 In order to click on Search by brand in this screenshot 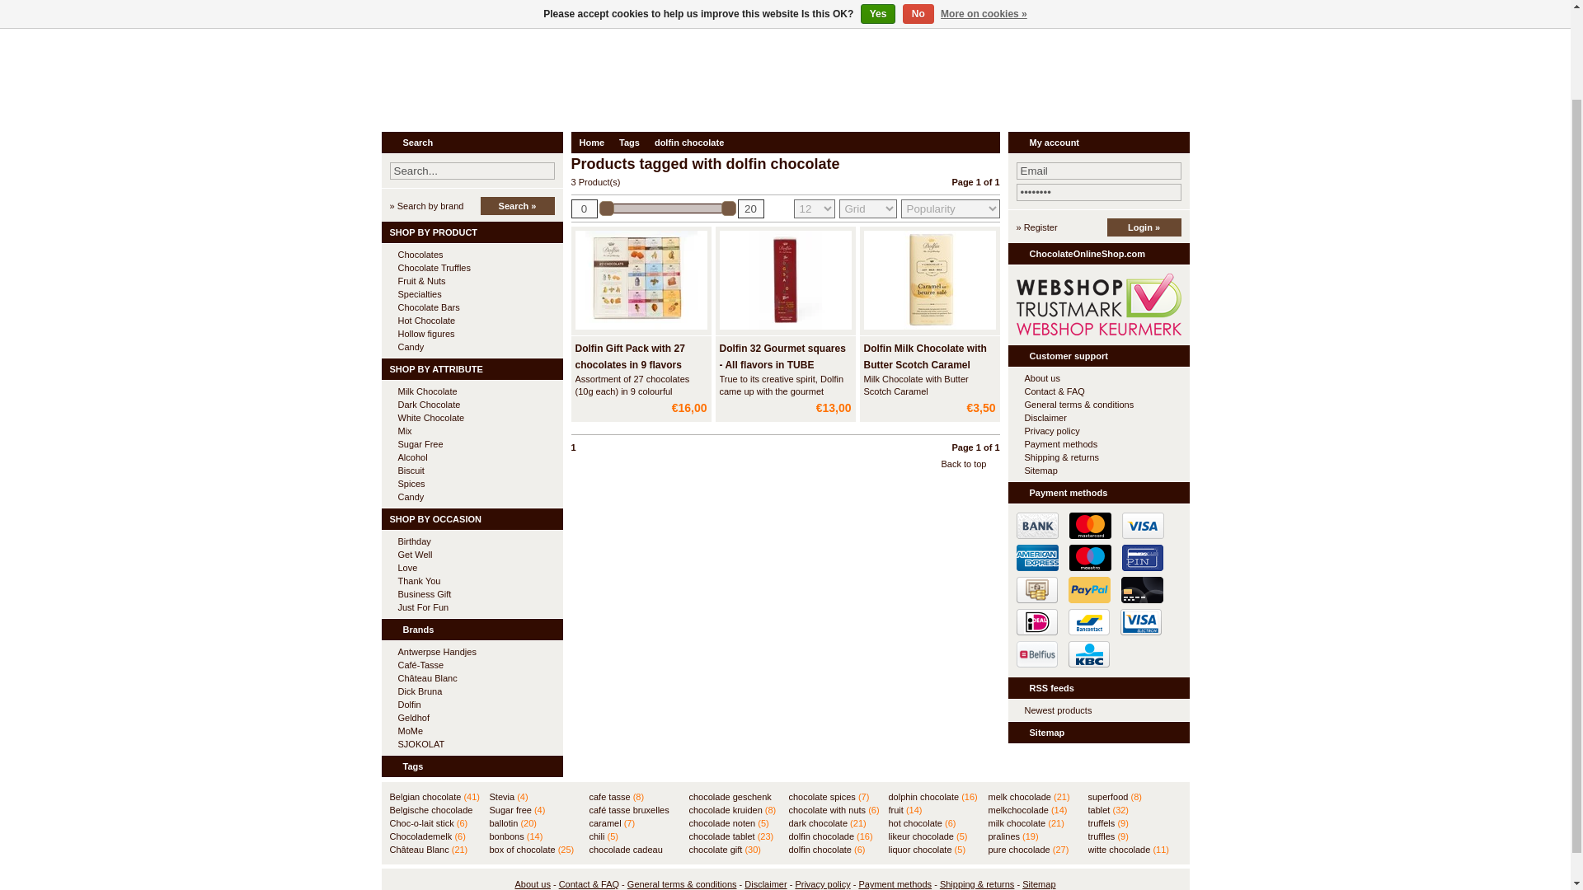, I will do `click(426, 206)`.